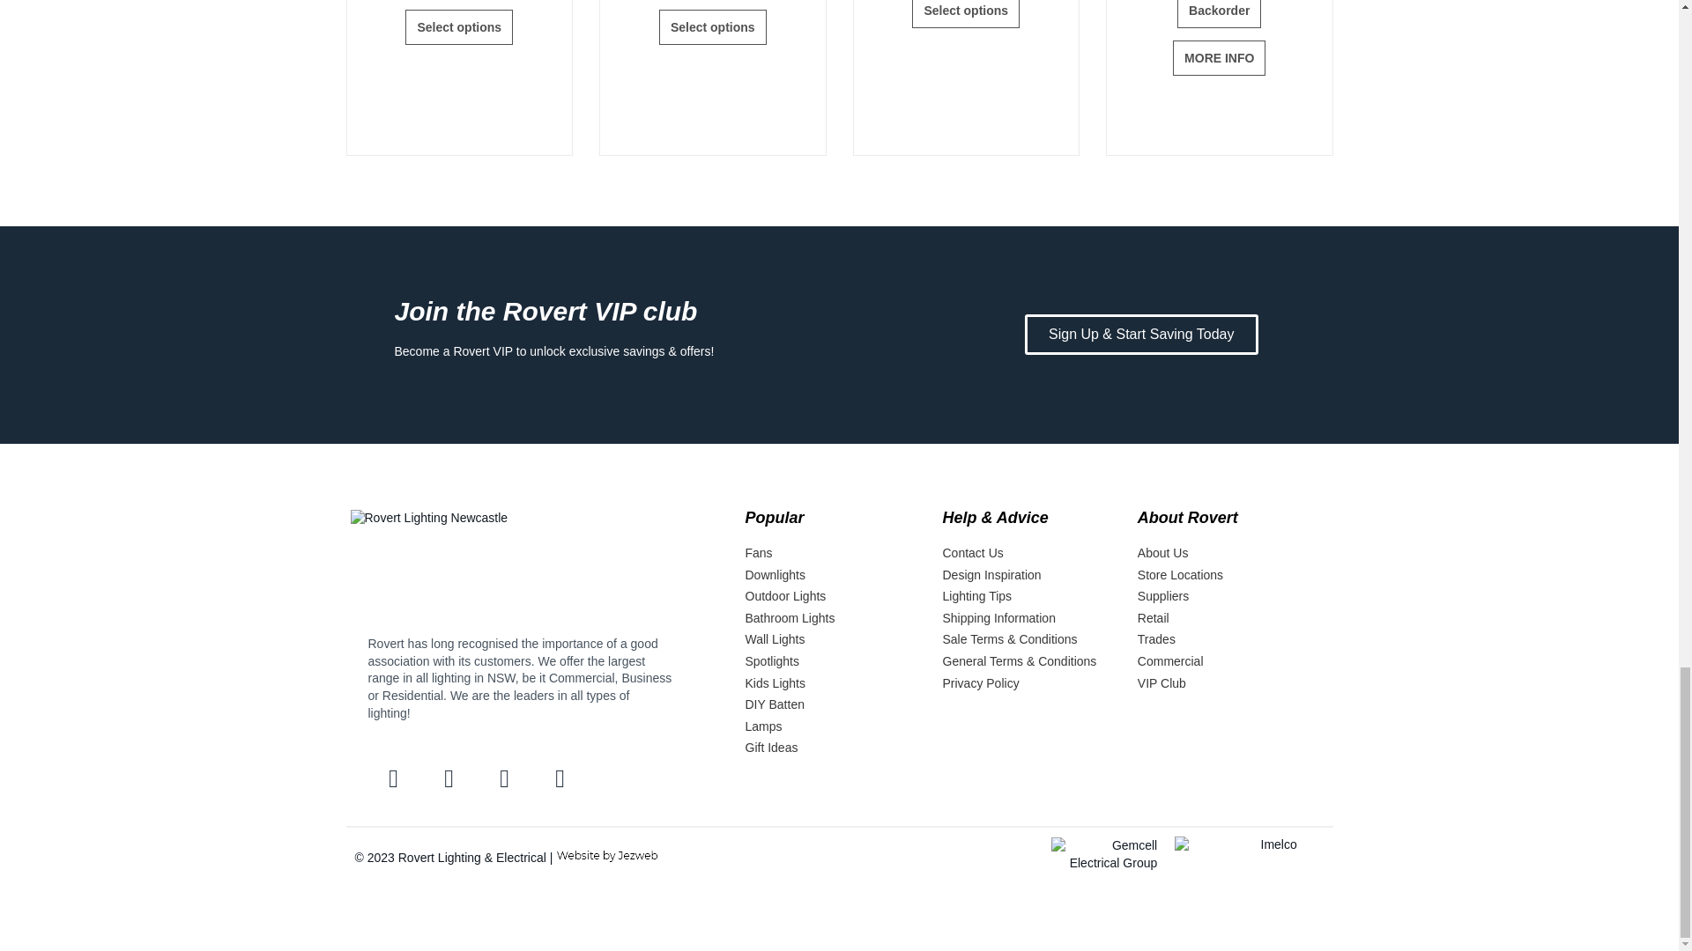 This screenshot has width=1692, height=951. What do you see at coordinates (606, 856) in the screenshot?
I see `web design newcastle` at bounding box center [606, 856].